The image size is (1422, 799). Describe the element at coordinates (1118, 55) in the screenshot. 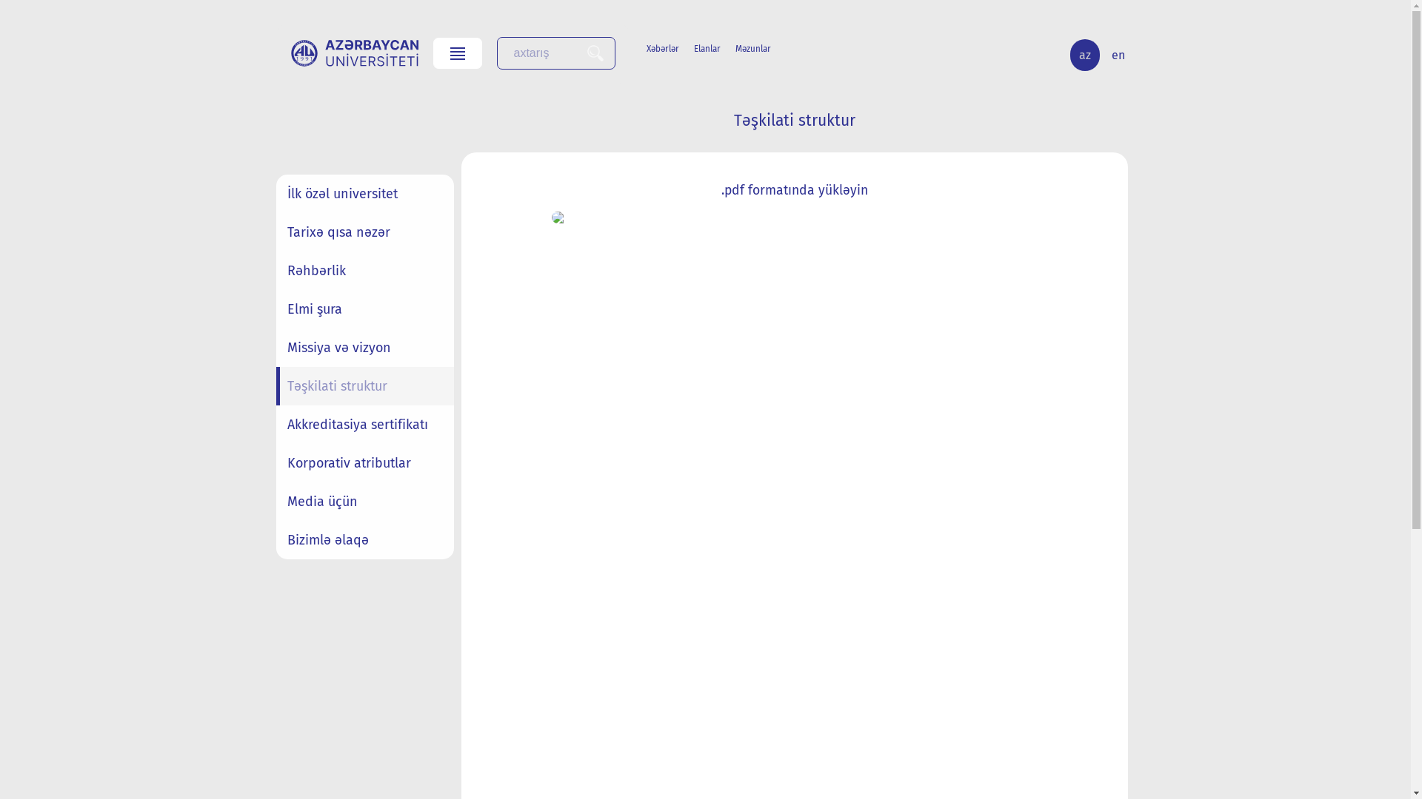

I see `en` at that location.